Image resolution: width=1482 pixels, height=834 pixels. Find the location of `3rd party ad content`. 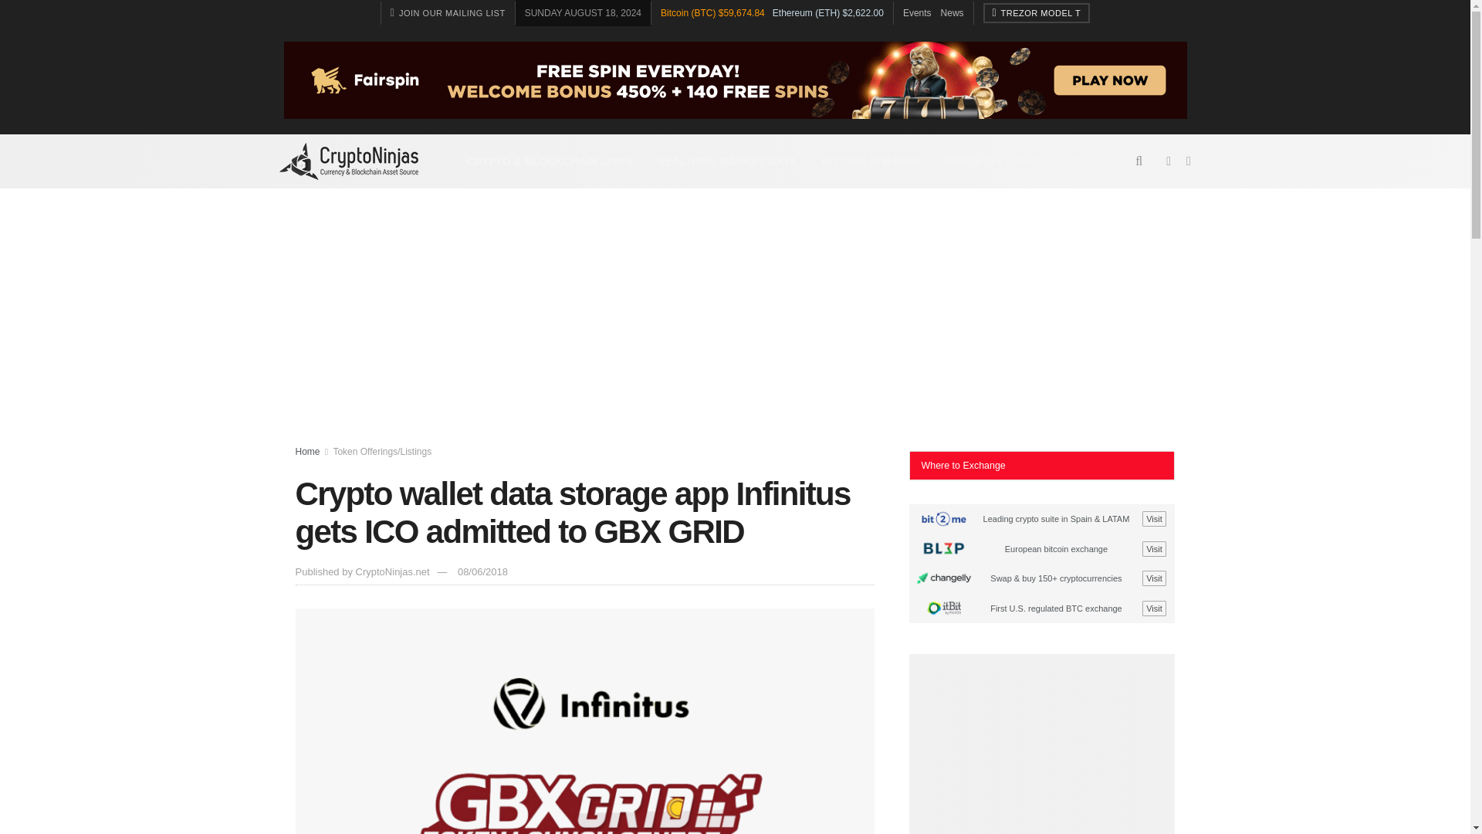

3rd party ad content is located at coordinates (1042, 752).